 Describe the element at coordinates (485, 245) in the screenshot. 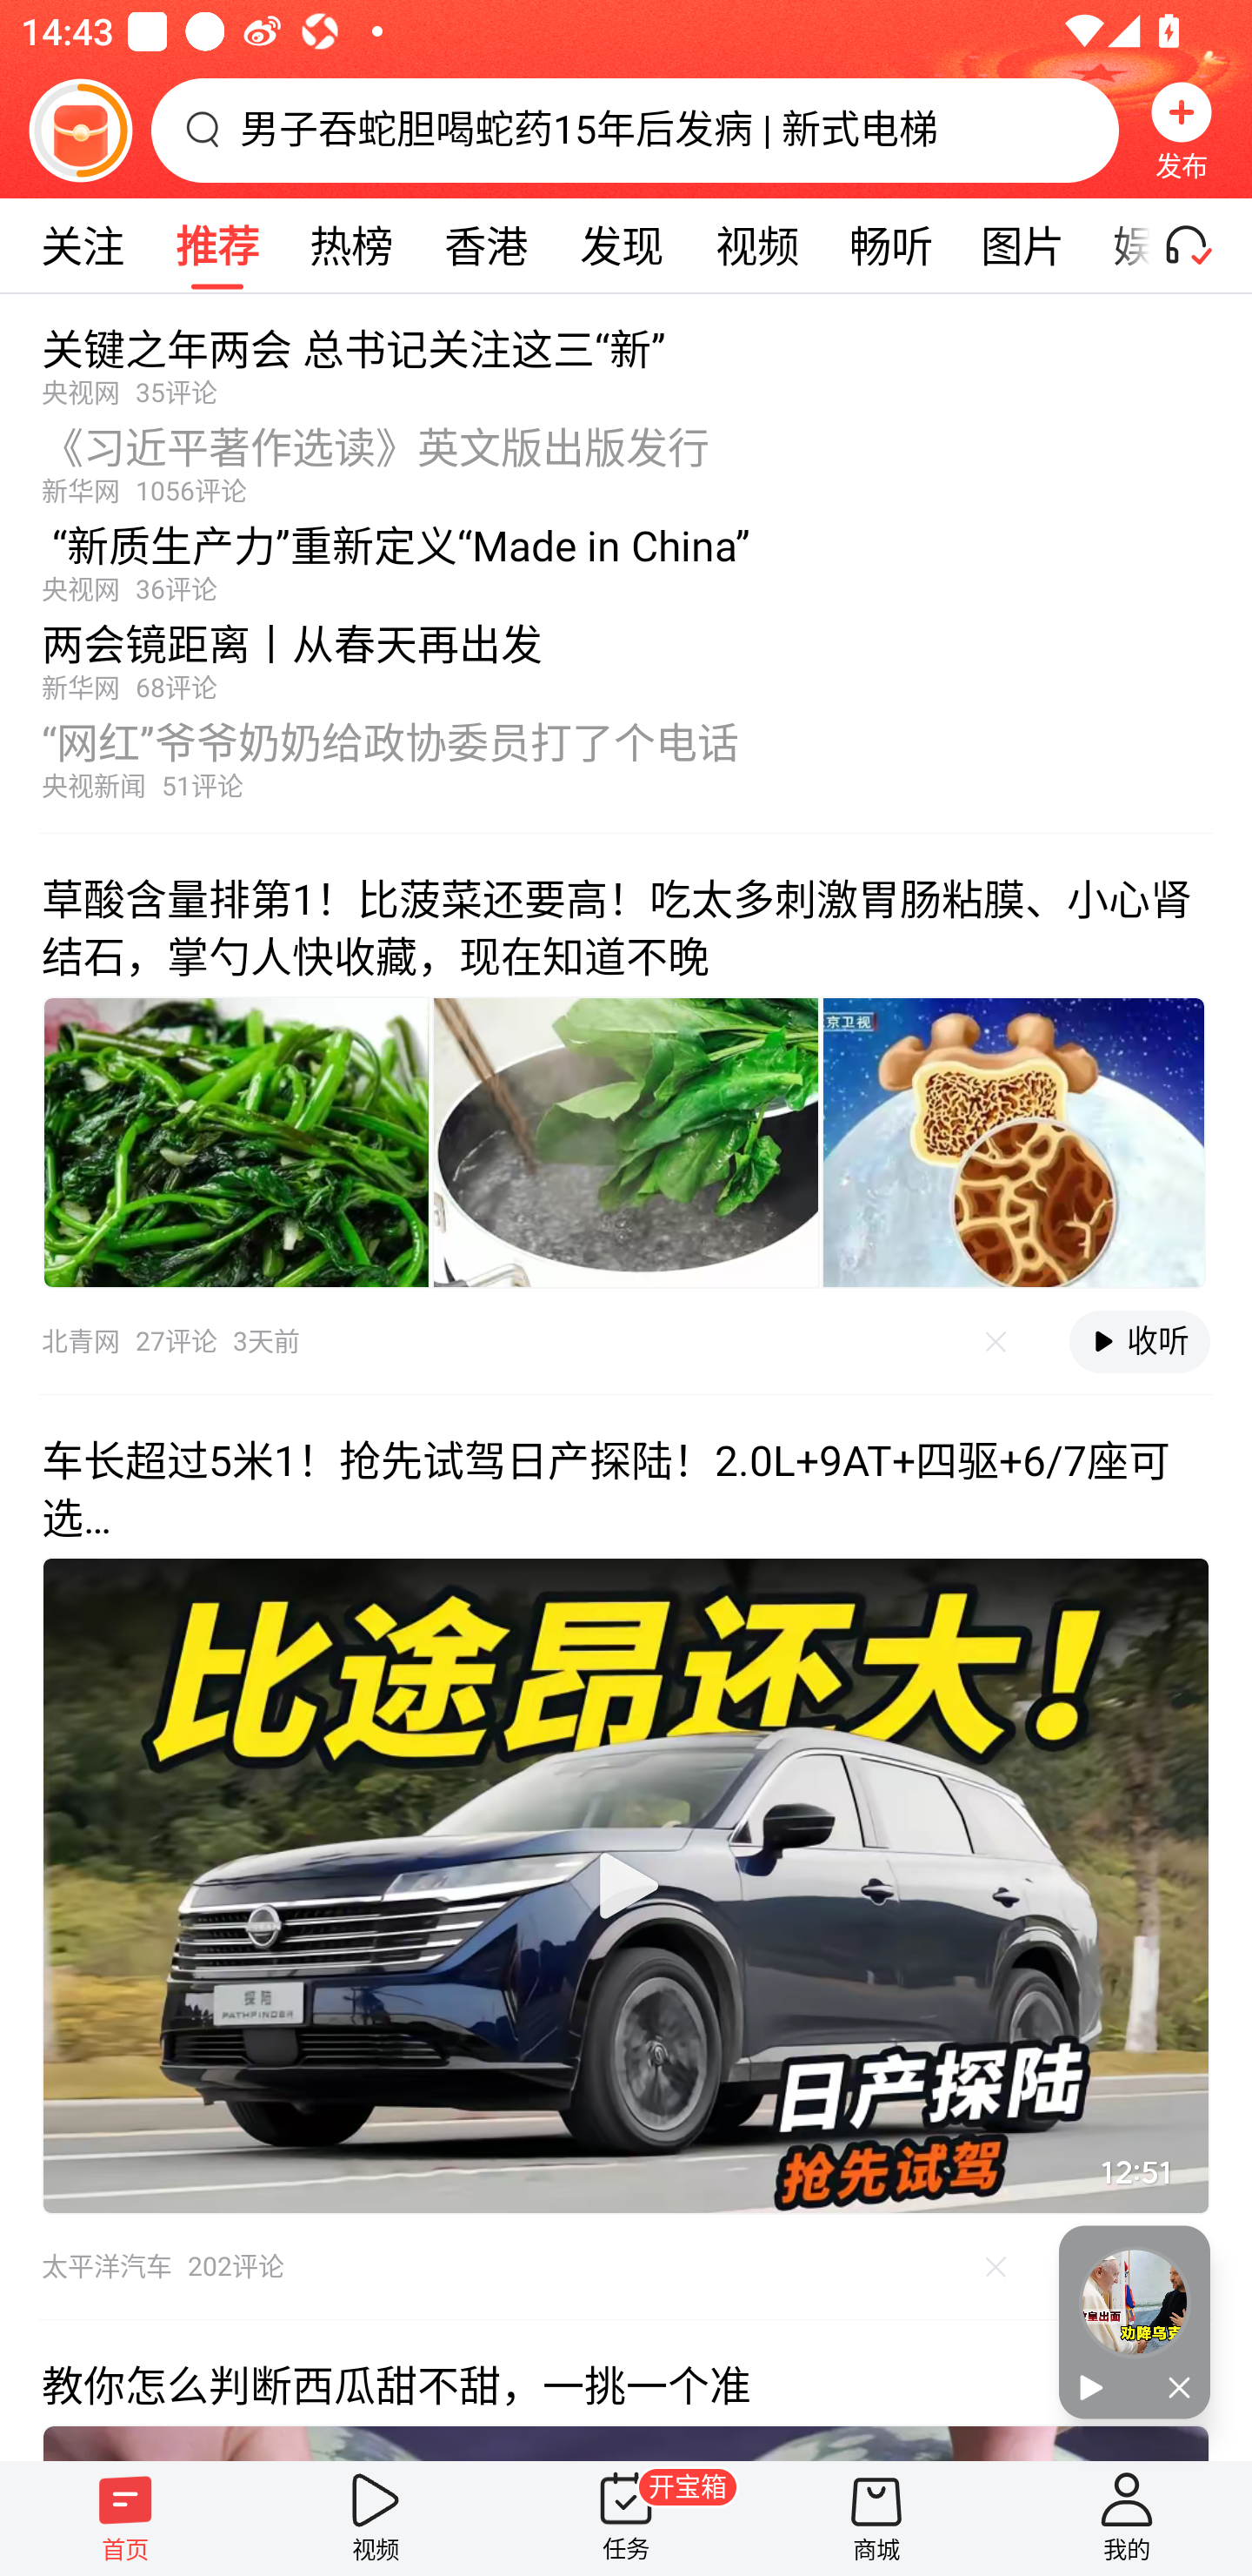

I see `香港` at that location.